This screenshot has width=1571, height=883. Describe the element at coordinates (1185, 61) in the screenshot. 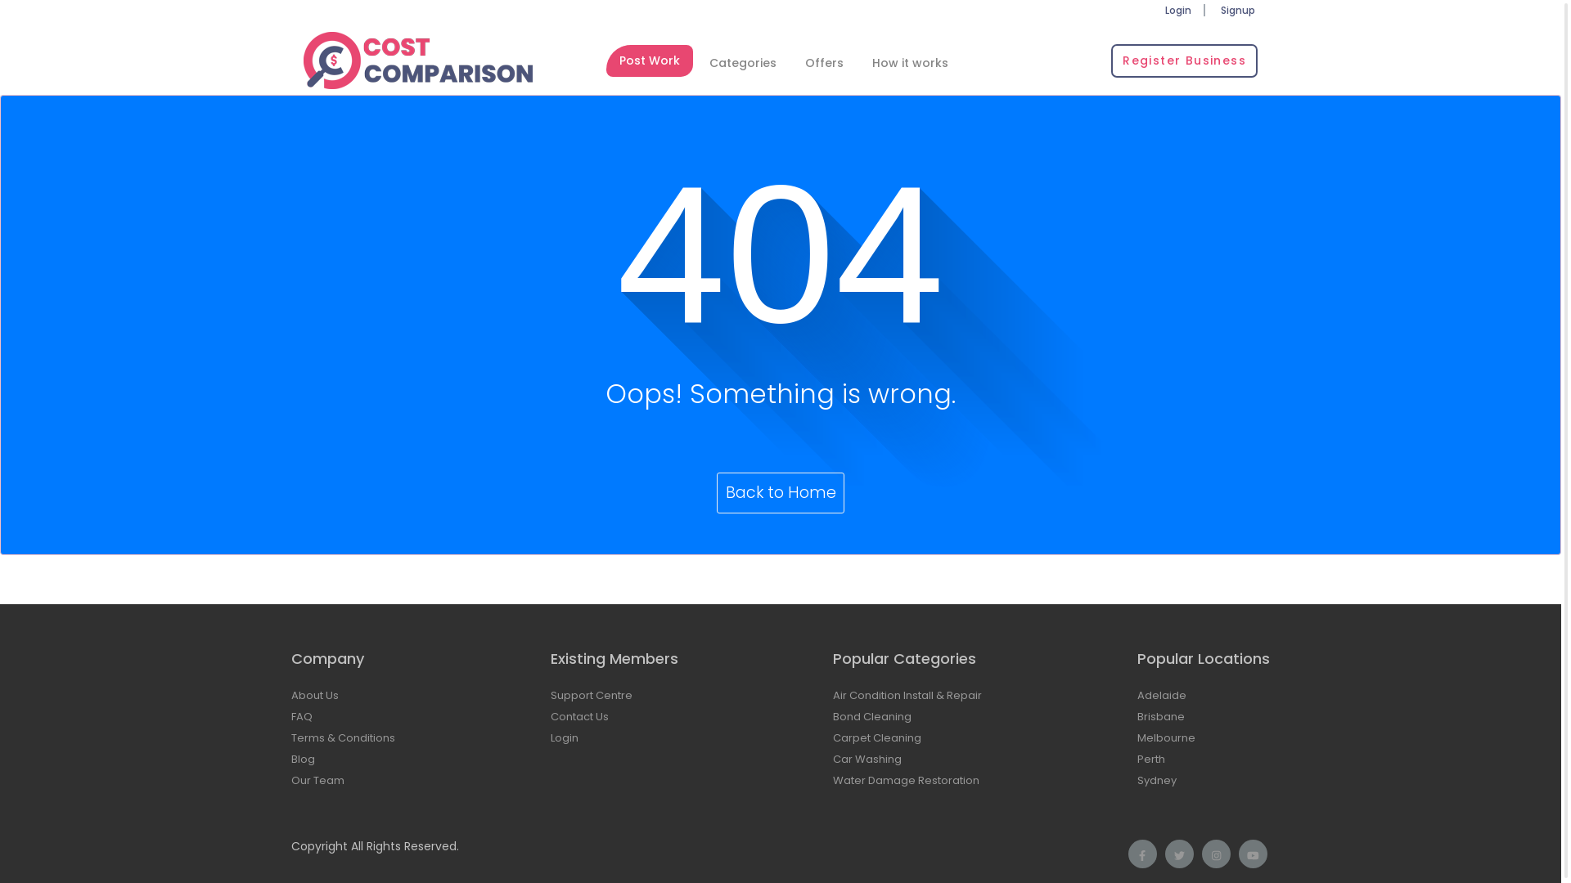

I see `Register Business` at that location.